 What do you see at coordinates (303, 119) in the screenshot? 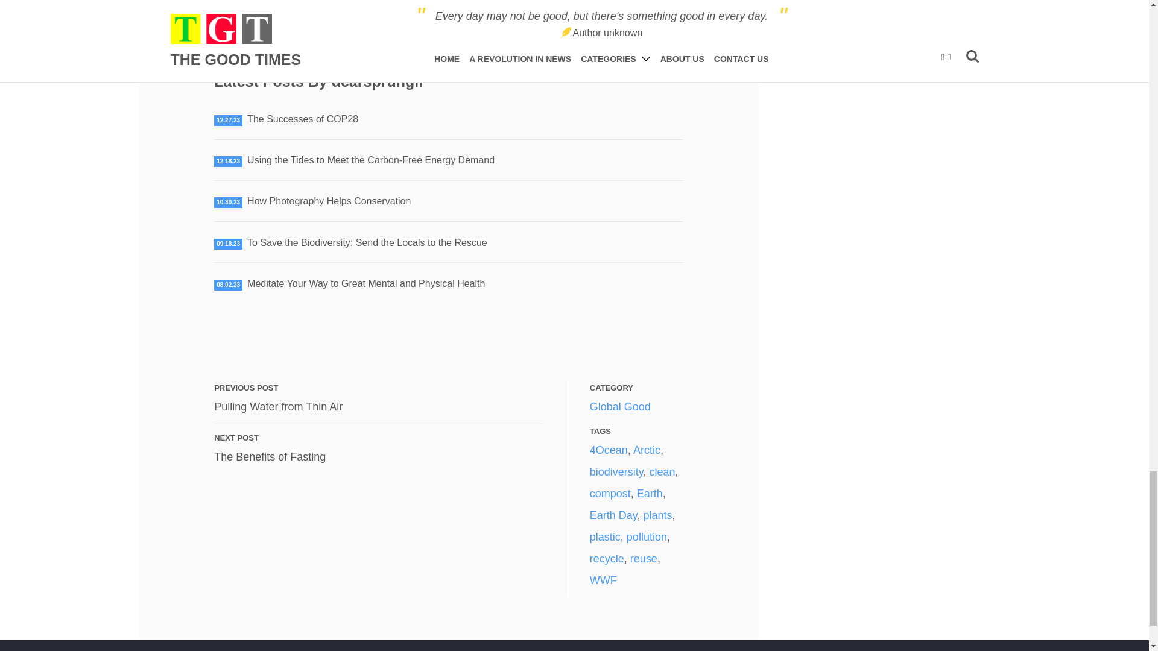
I see `How Photography Helps Conservation` at bounding box center [303, 119].